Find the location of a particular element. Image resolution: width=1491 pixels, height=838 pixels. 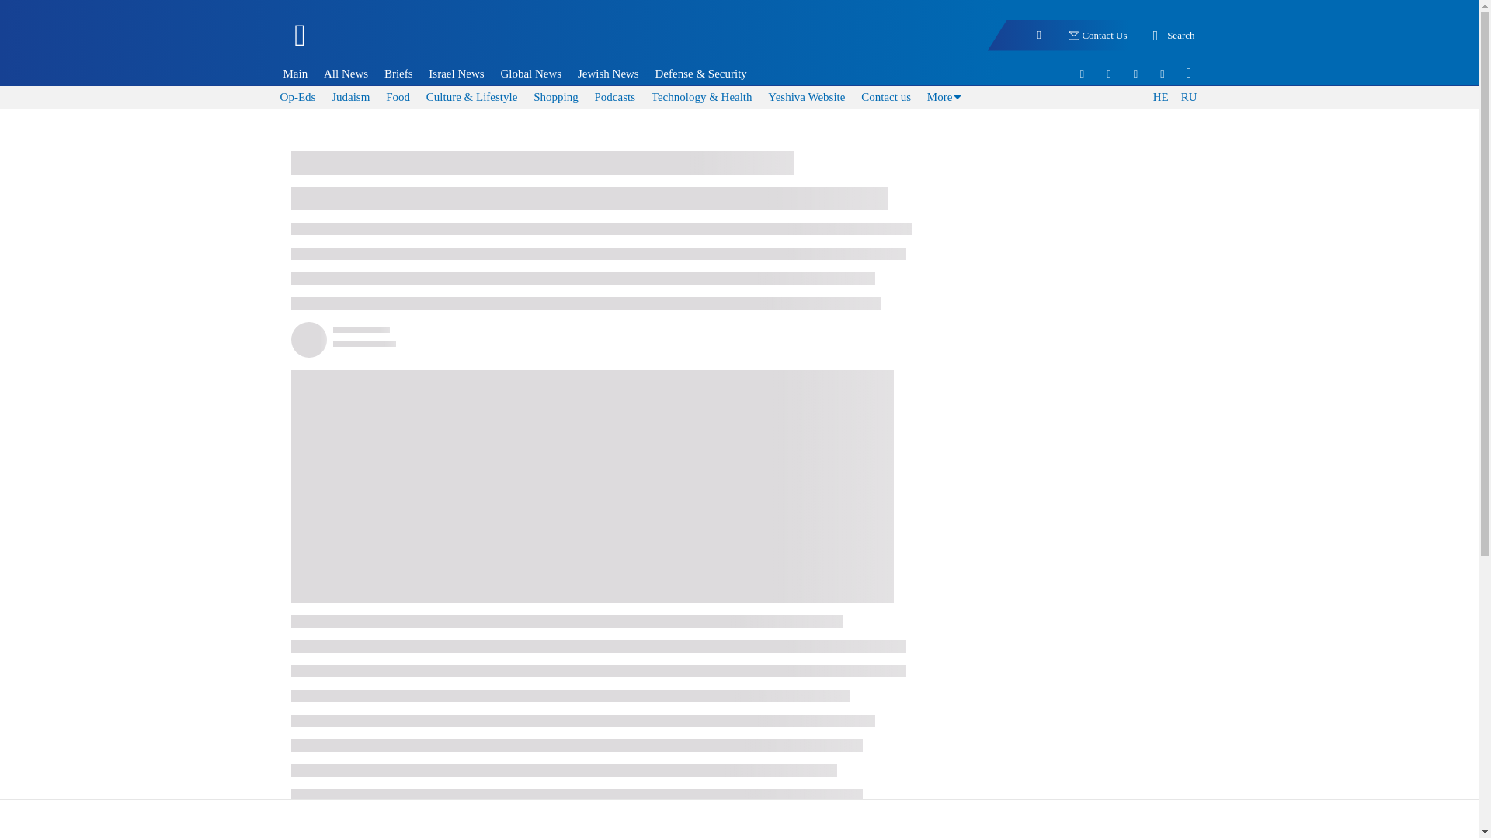

Op-Eds is located at coordinates (298, 96).